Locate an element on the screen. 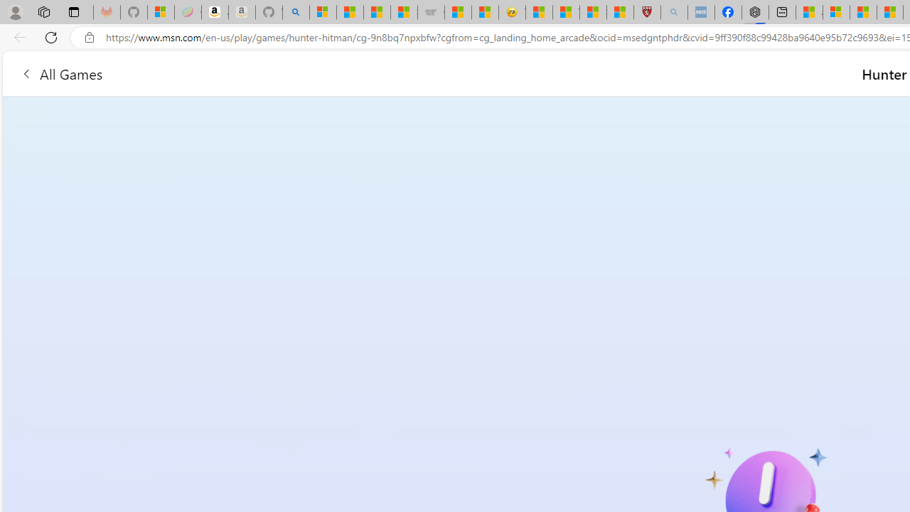  Robert H. Shmerling, MD - Harvard Health is located at coordinates (647, 13).